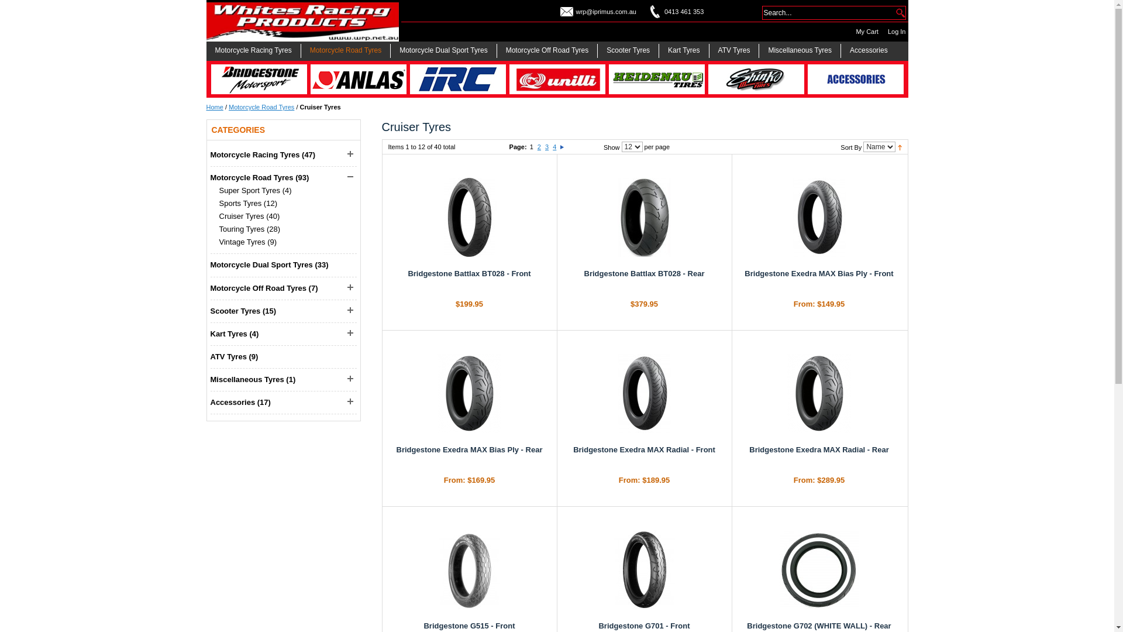 This screenshot has width=1123, height=632. What do you see at coordinates (470, 449) in the screenshot?
I see `Bridgestone Exedra MAX Bias Ply - Rear` at bounding box center [470, 449].